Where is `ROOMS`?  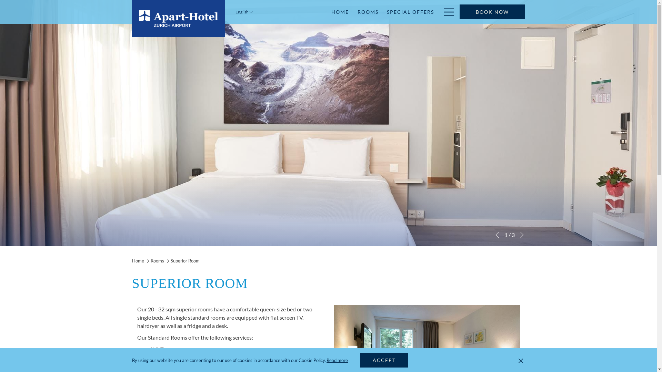
ROOMS is located at coordinates (368, 12).